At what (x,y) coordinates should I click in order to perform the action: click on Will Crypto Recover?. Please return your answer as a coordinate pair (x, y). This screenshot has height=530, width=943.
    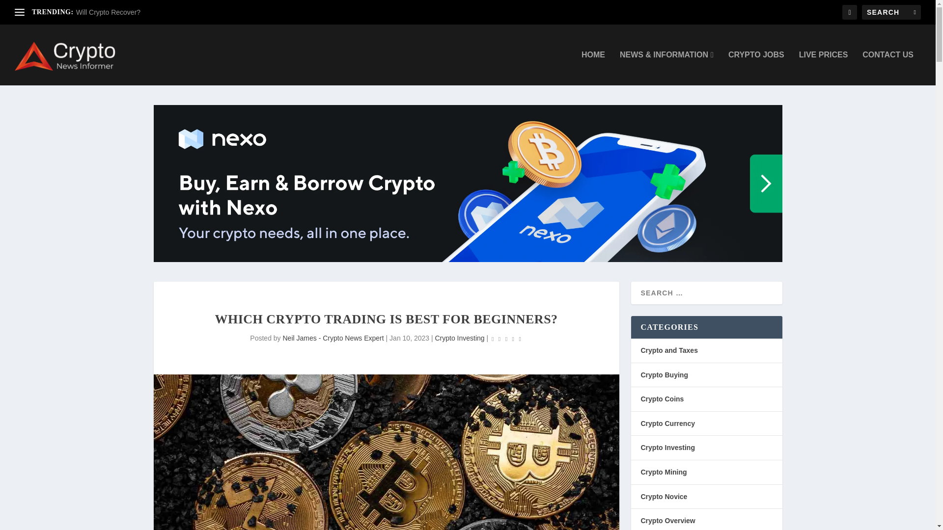
    Looking at the image, I should click on (108, 12).